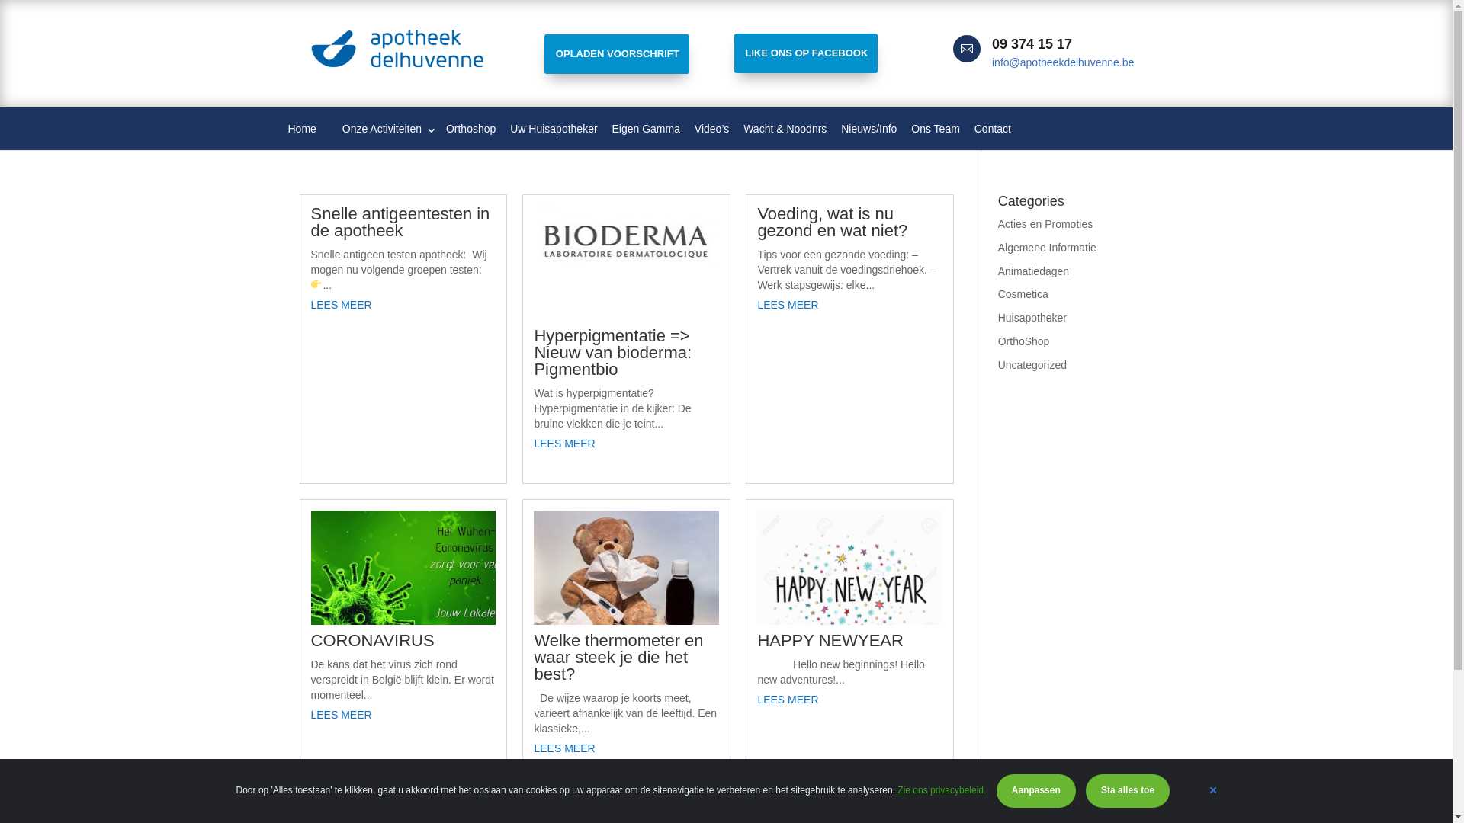 The image size is (1464, 823). I want to click on Contact, so click(993, 129).